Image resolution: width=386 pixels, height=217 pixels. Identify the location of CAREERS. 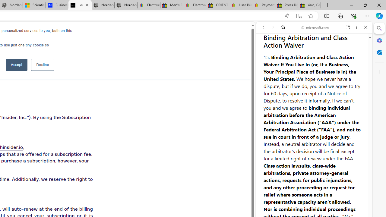
(54, 33).